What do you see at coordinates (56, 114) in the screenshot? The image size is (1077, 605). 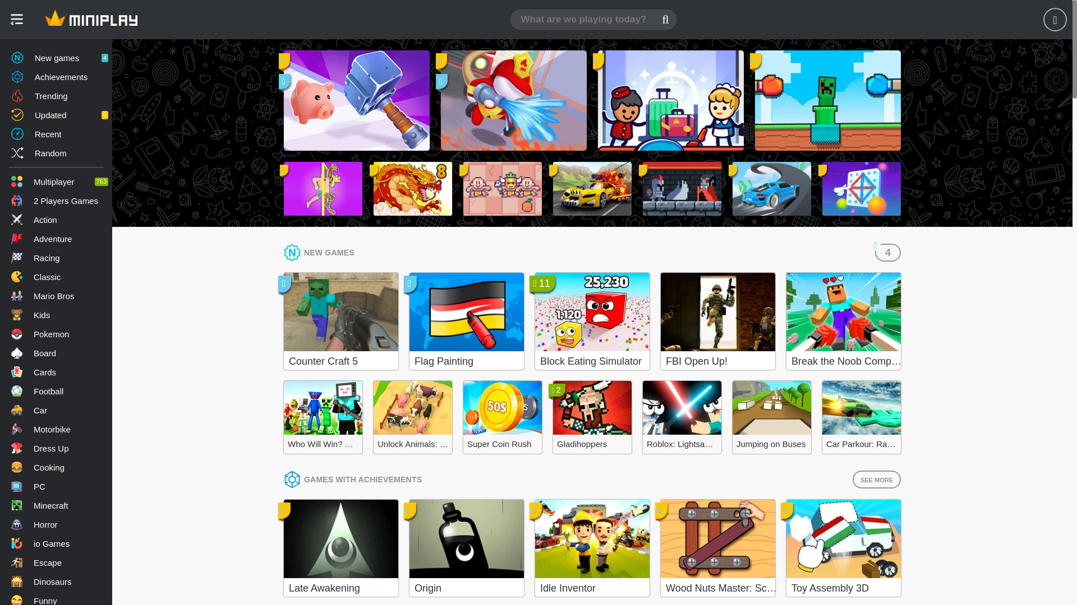 I see `Achievements` at bounding box center [56, 114].